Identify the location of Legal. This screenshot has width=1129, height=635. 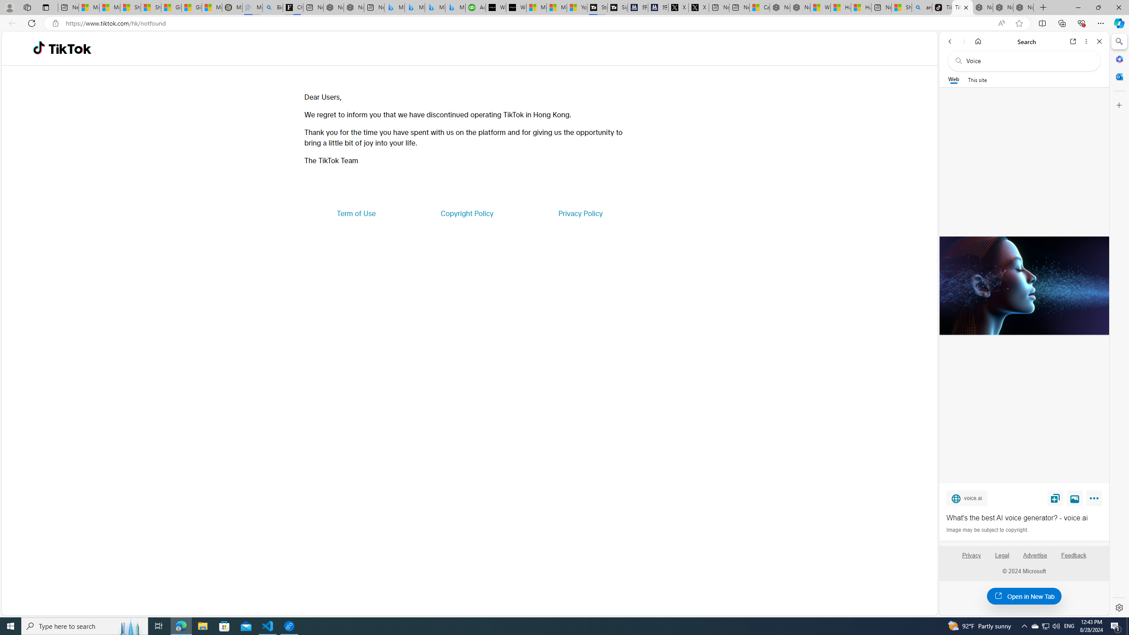
(1002, 559).